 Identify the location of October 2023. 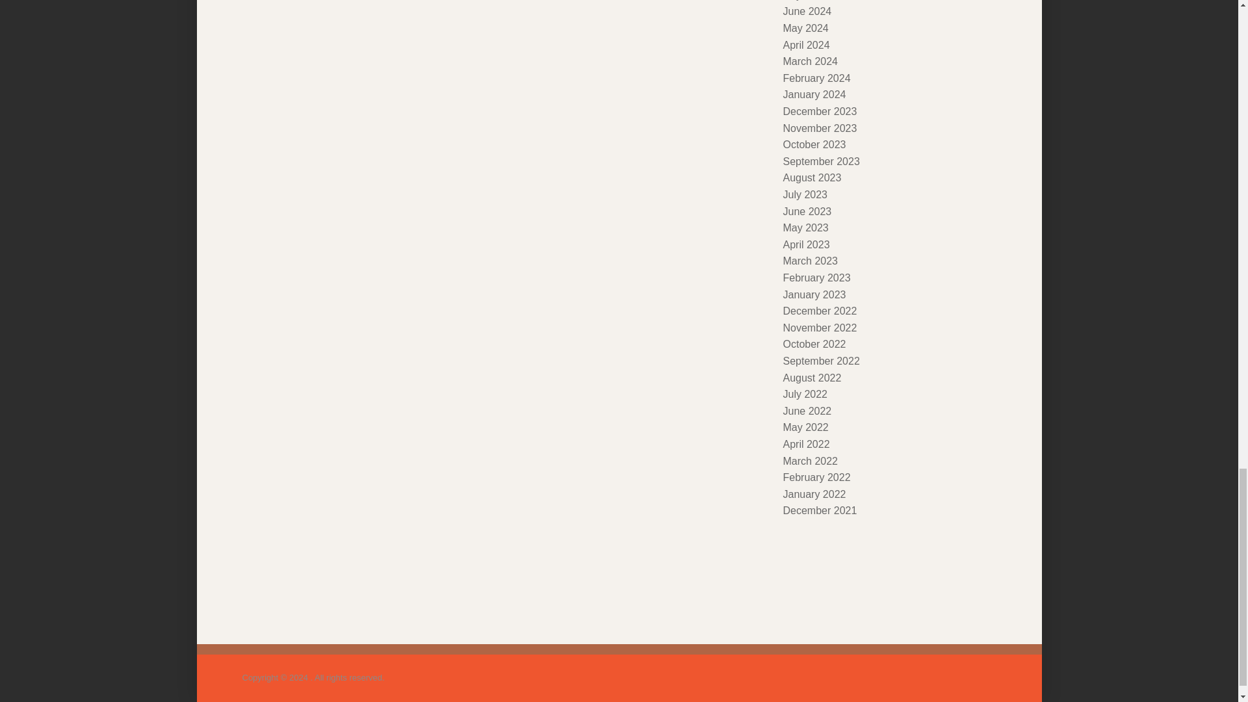
(814, 144).